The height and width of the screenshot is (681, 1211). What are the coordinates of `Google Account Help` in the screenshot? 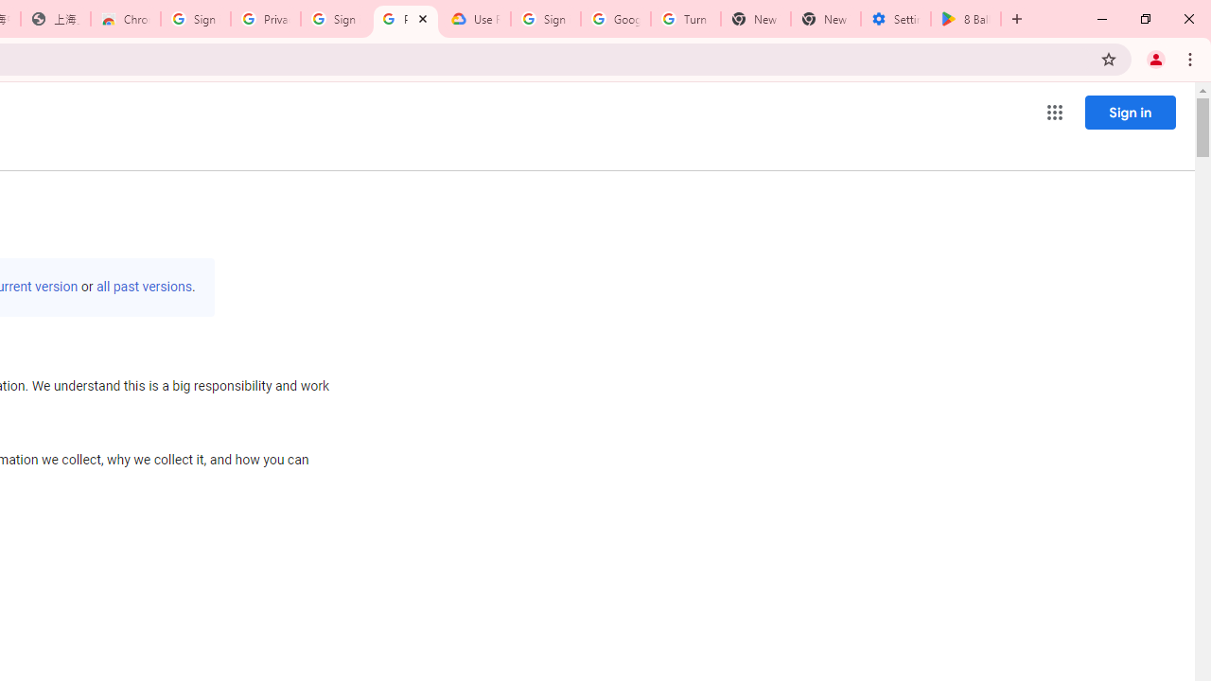 It's located at (616, 19).